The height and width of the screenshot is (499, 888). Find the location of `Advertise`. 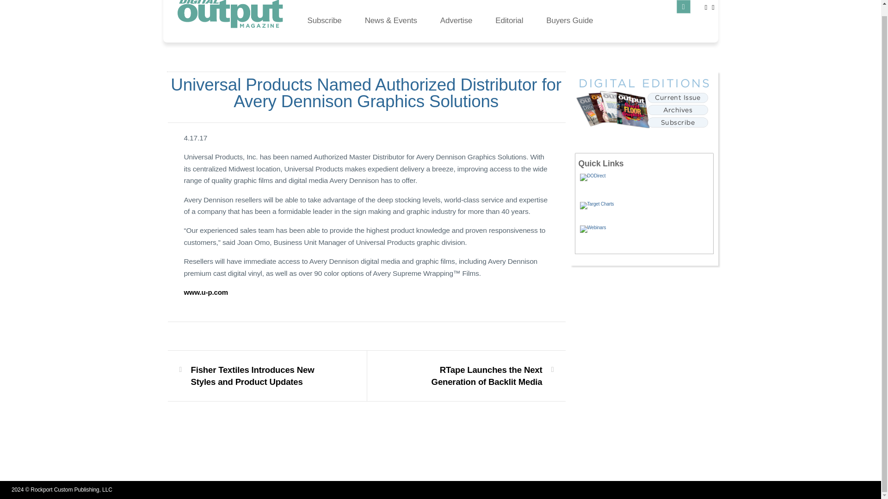

Advertise is located at coordinates (456, 19).